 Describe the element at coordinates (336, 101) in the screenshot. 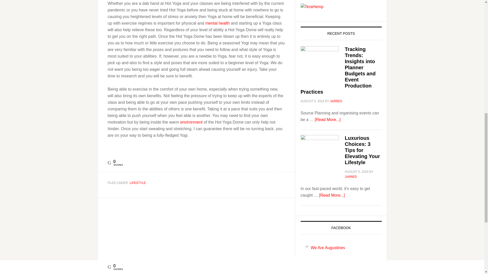

I see `JARRED` at that location.